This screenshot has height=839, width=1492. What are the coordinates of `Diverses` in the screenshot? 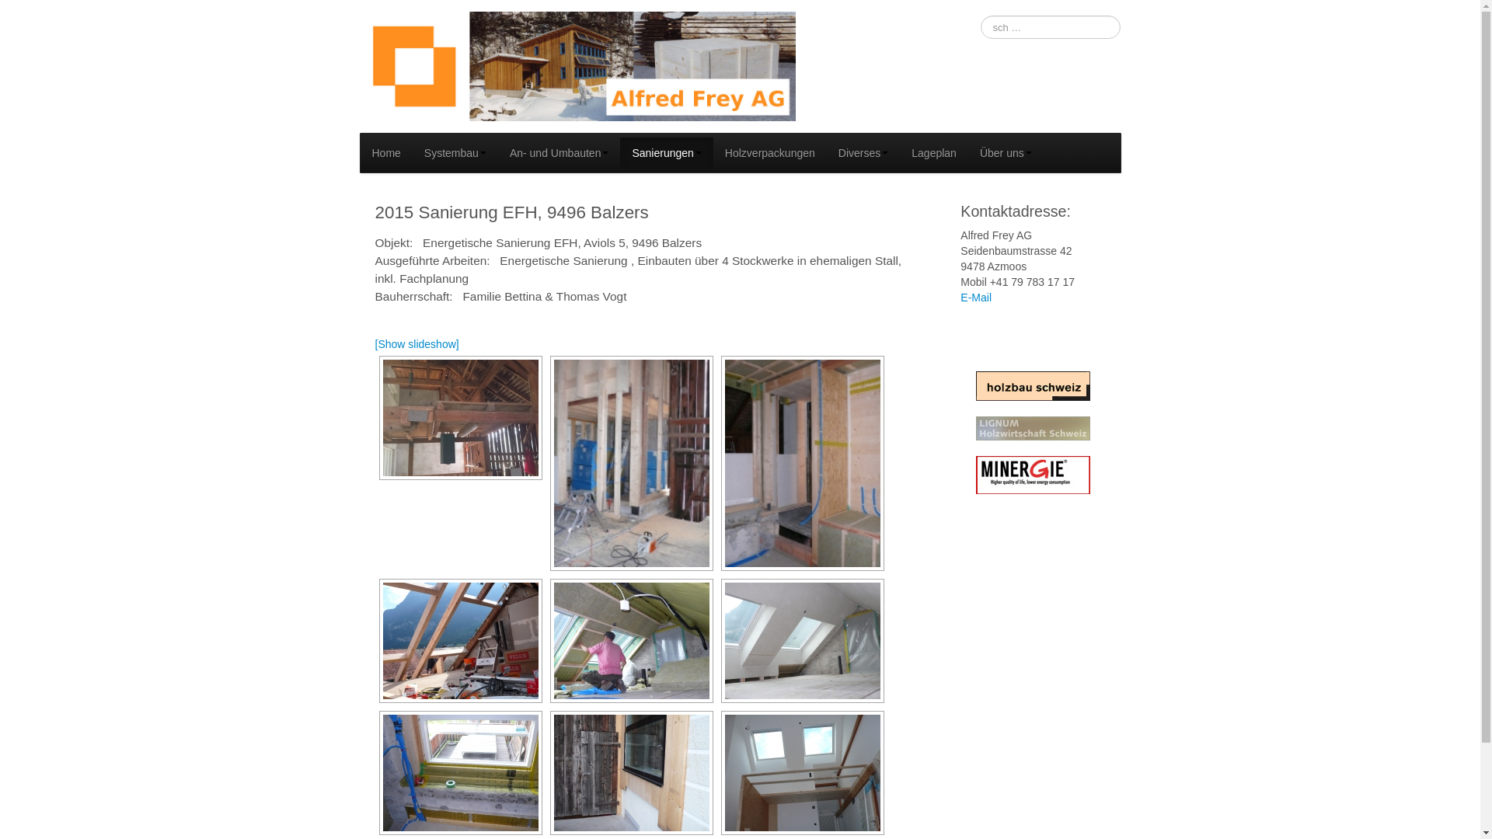 It's located at (863, 153).